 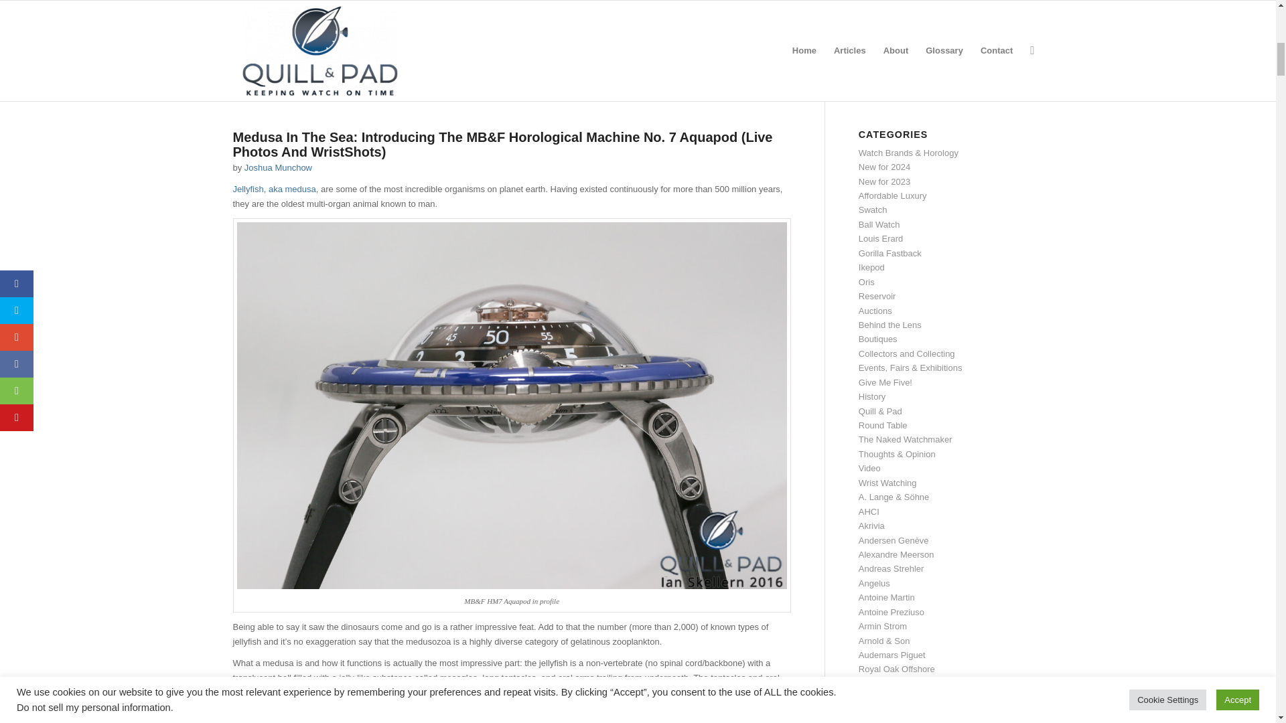 I want to click on Joshua Munchow, so click(x=278, y=167).